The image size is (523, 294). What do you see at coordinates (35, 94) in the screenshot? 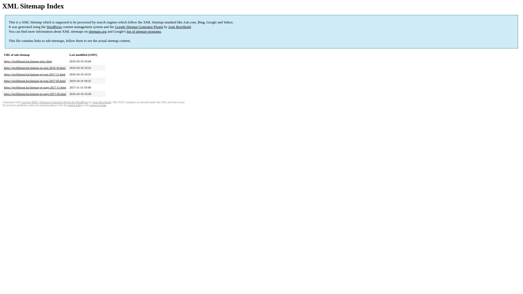
I see `https://profilmont.ba/sitemap-pt-page-2017-05.html` at bounding box center [35, 94].